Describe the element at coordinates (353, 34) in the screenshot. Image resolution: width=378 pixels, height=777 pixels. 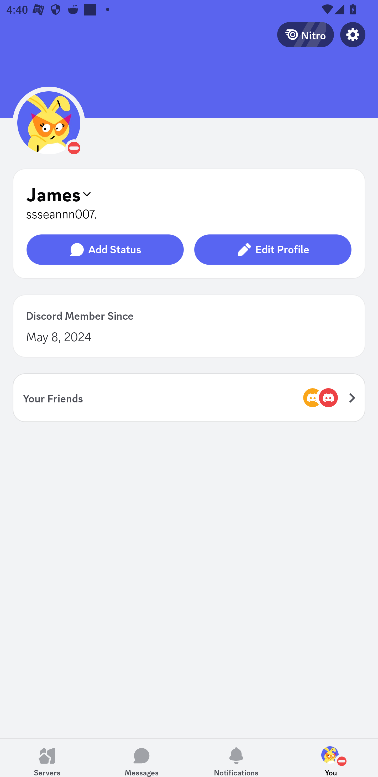
I see `Settings` at that location.